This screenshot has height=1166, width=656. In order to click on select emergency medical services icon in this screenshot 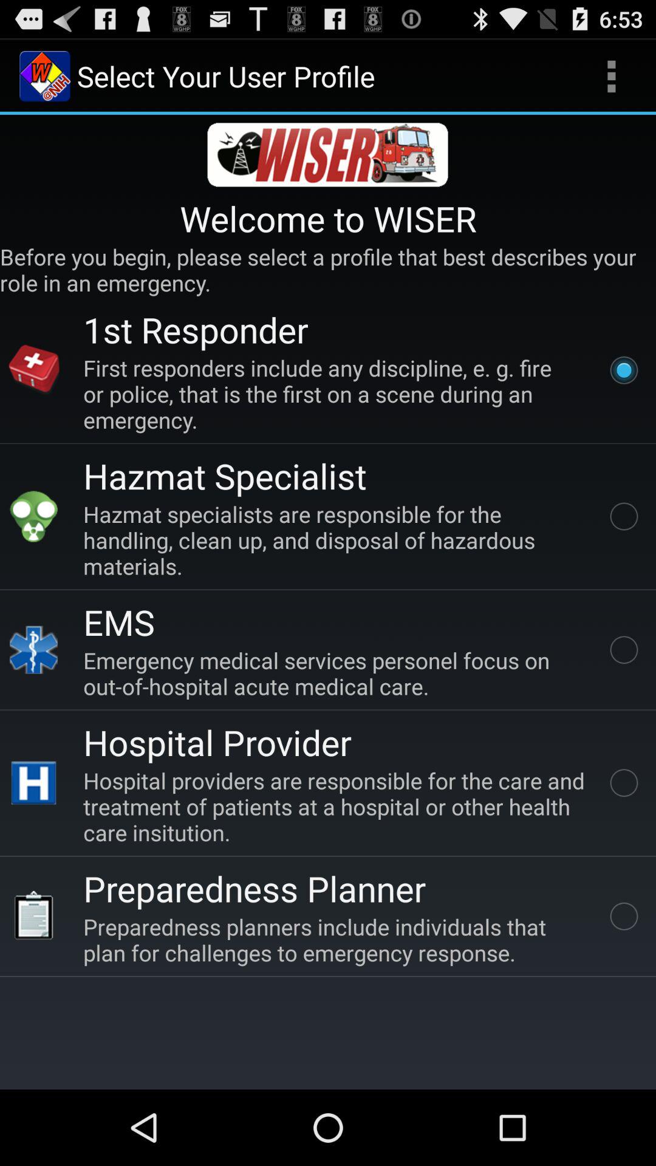, I will do `click(337, 673)`.